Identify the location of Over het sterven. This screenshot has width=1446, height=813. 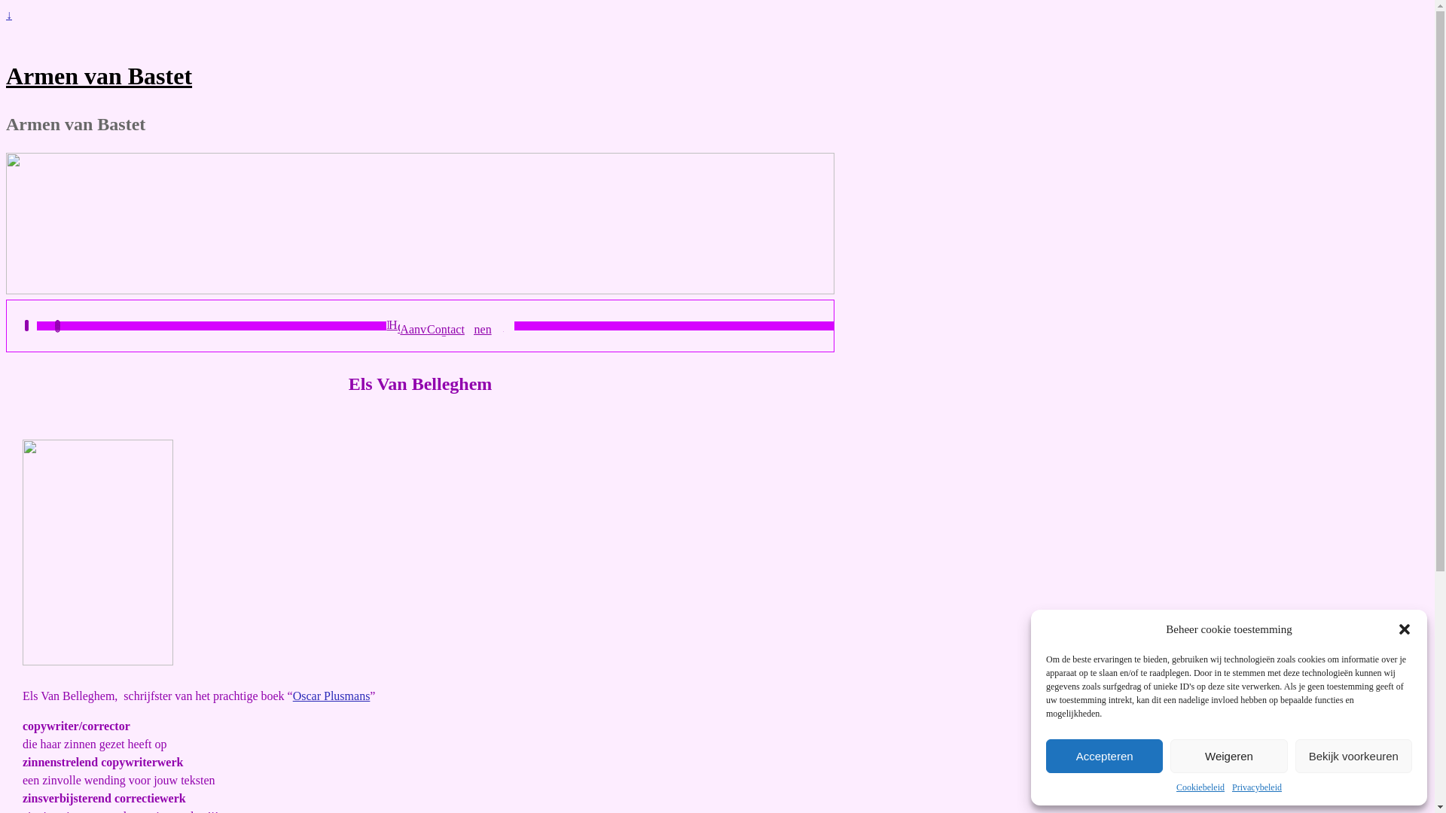
(435, 322).